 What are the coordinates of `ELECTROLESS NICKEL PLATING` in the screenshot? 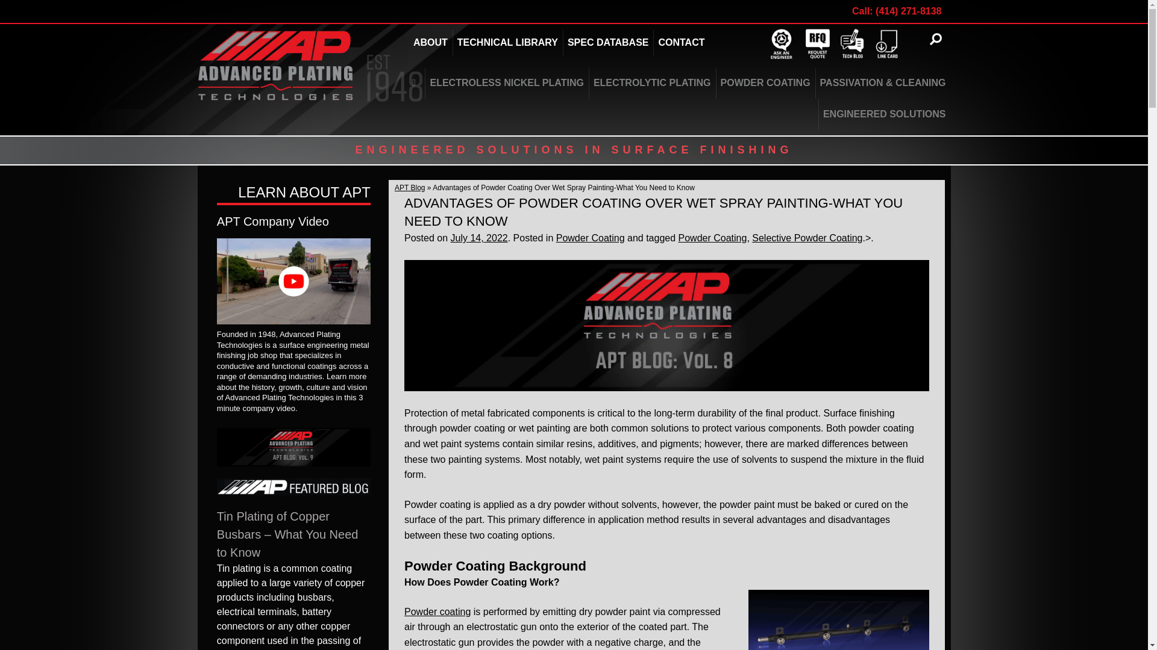 It's located at (576, 42).